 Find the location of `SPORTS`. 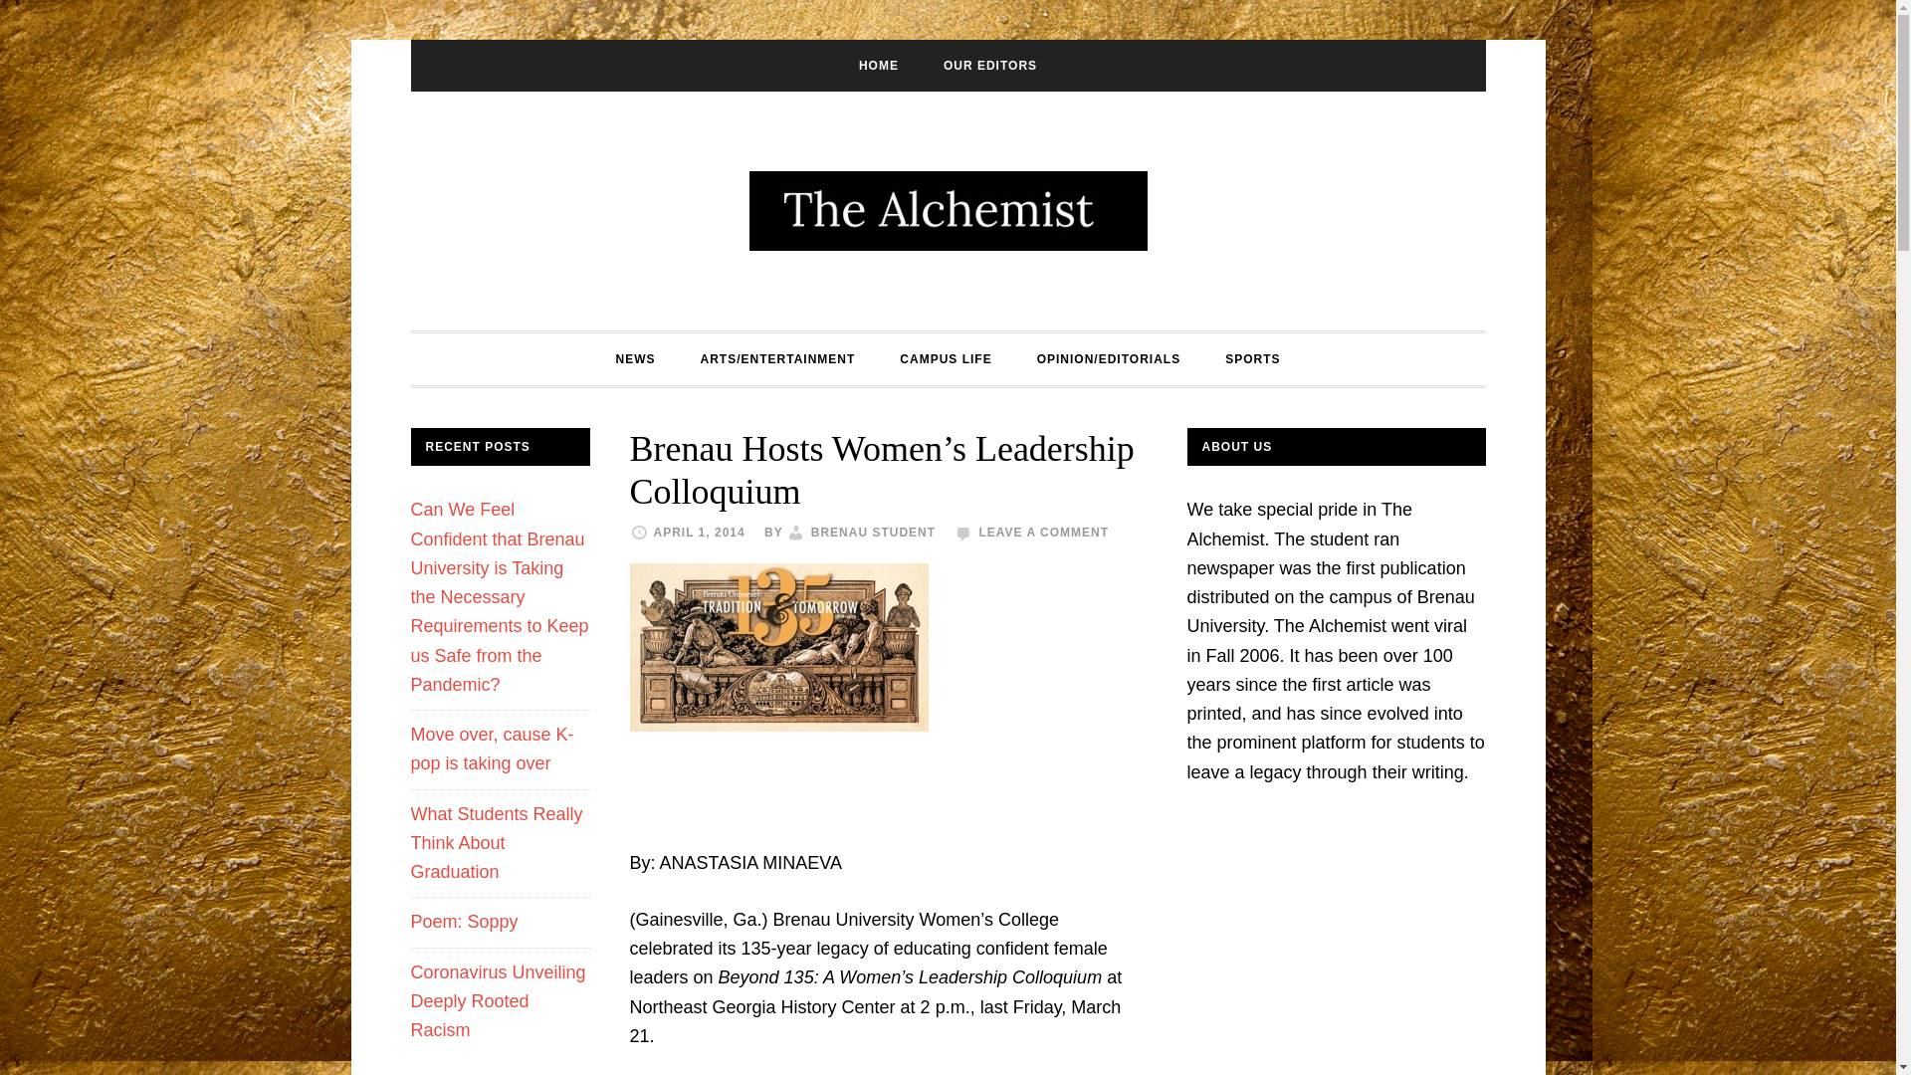

SPORTS is located at coordinates (1252, 358).